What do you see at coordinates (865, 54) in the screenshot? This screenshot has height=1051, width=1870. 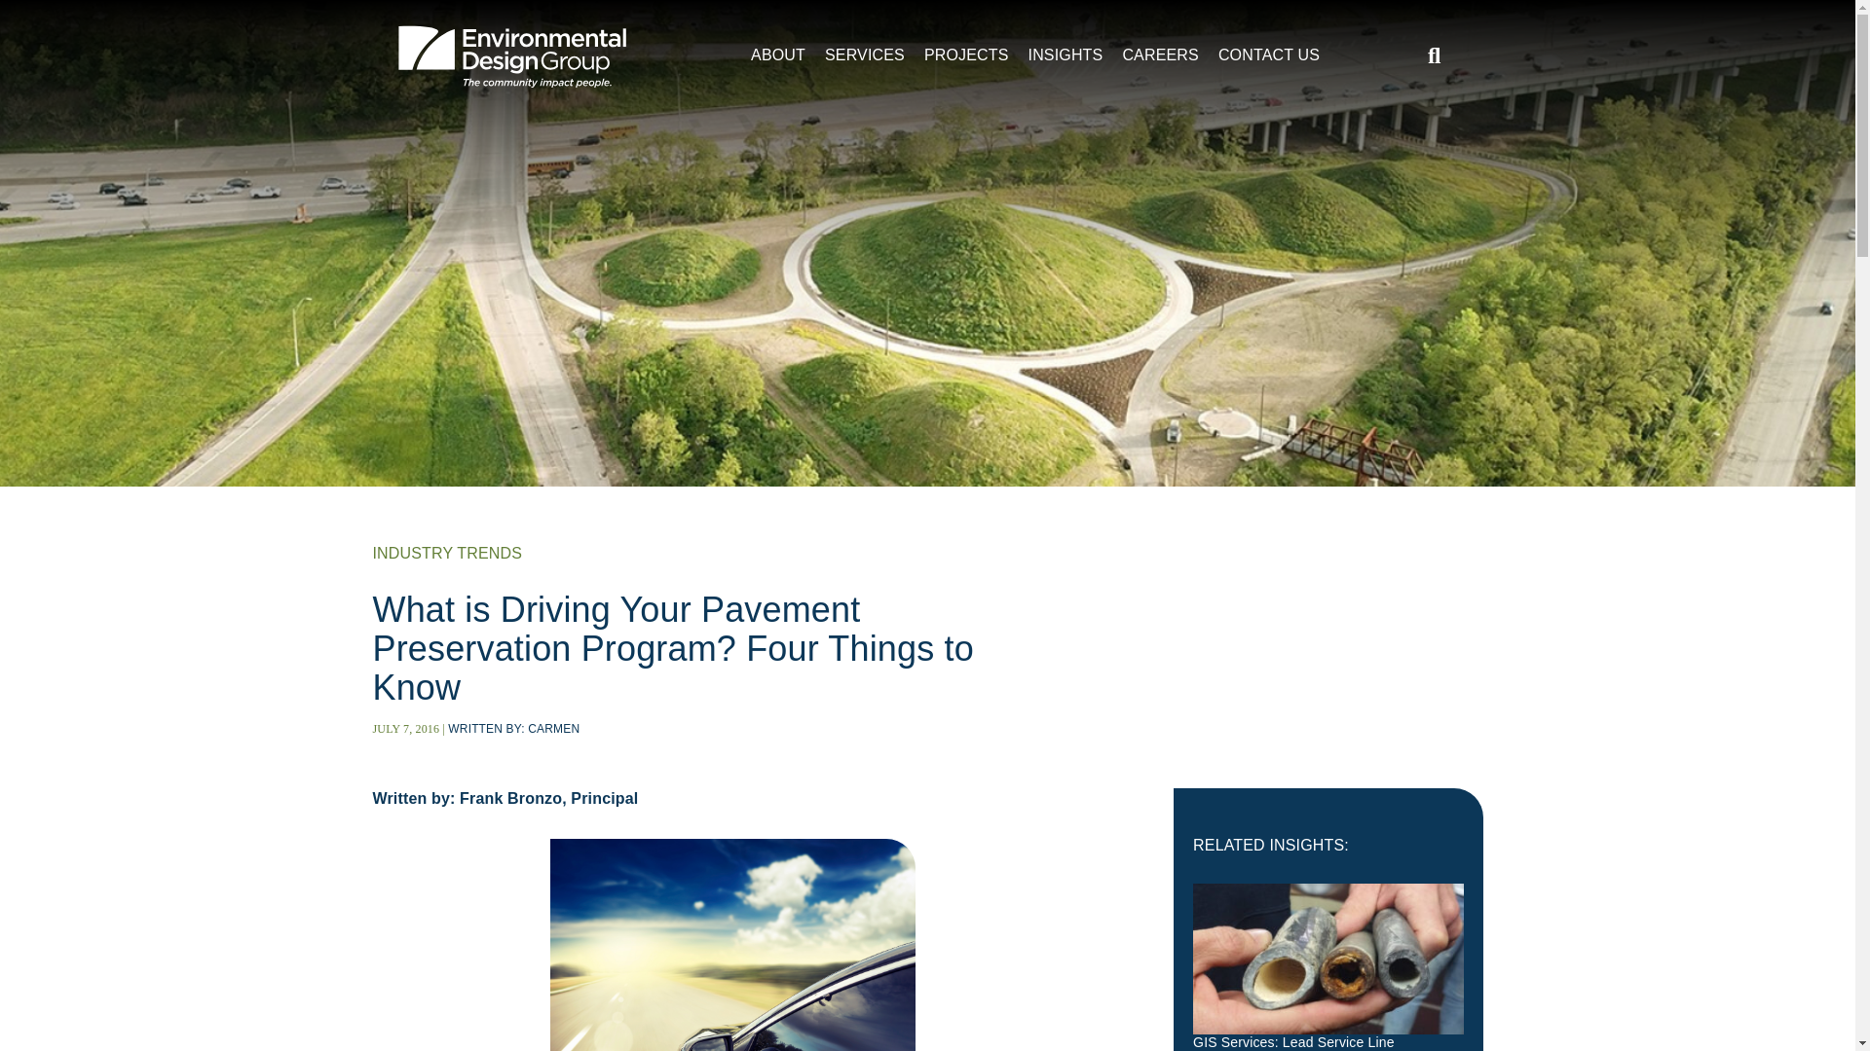 I see `SERVICES` at bounding box center [865, 54].